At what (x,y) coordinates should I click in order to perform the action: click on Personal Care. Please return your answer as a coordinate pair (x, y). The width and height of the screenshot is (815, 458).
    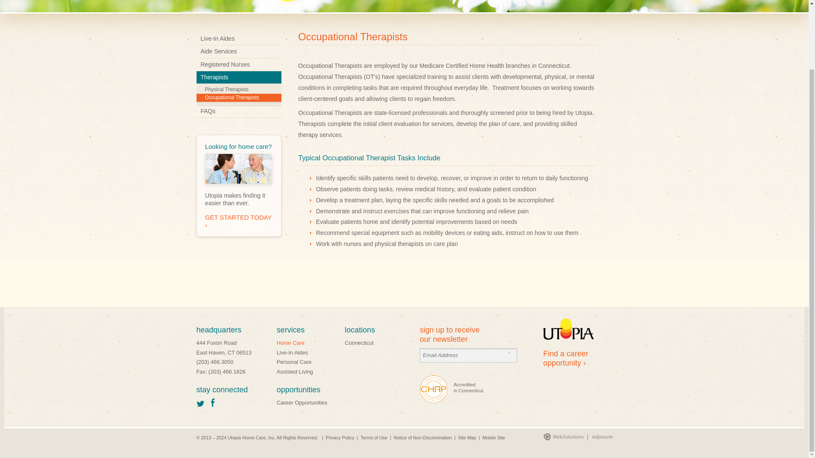
    Looking at the image, I should click on (294, 361).